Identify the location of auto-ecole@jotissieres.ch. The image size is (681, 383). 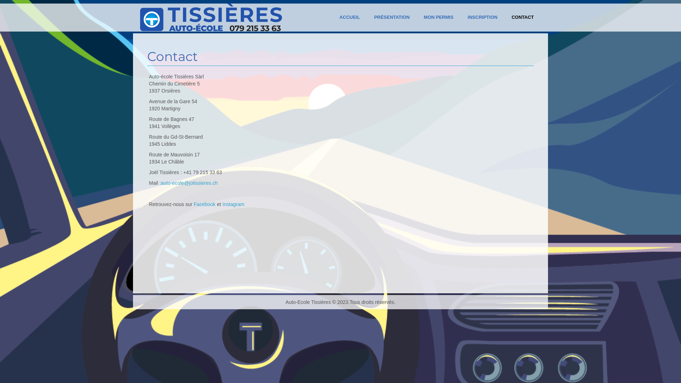
(189, 183).